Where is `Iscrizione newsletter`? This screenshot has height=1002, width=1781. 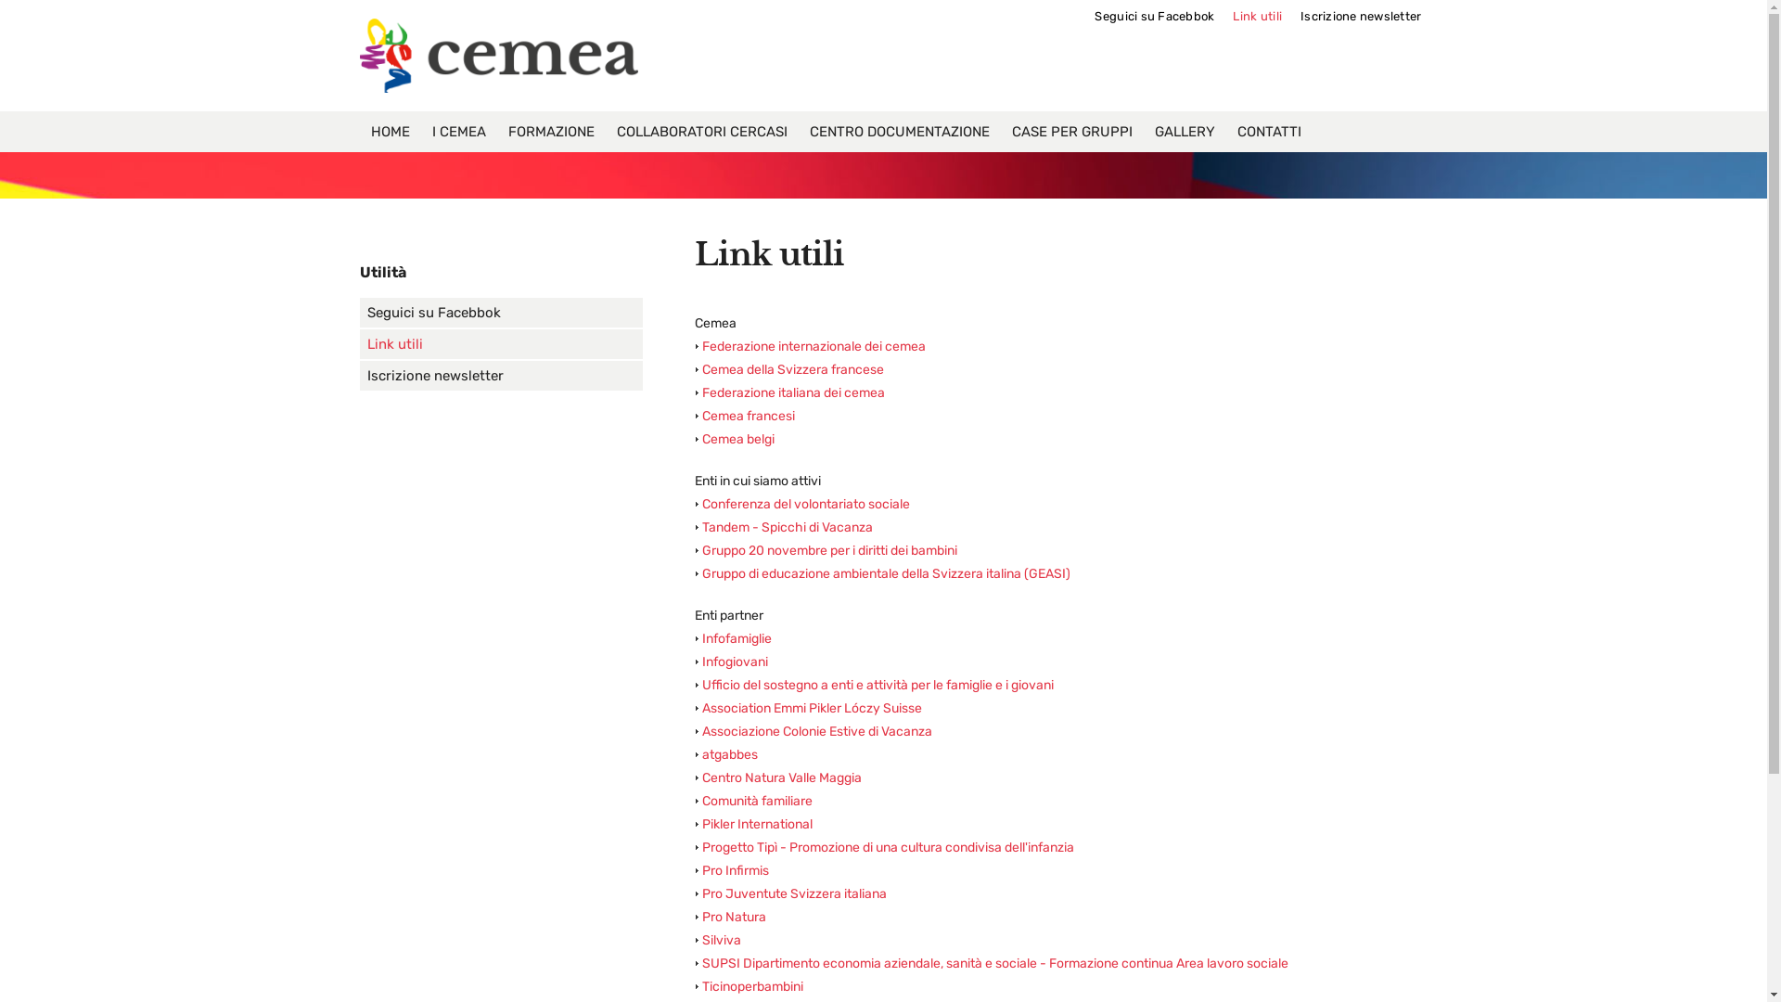 Iscrizione newsletter is located at coordinates (501, 376).